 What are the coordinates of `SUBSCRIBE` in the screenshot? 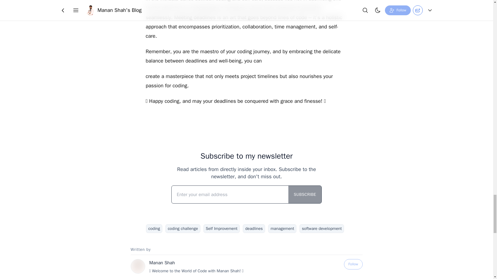 It's located at (305, 195).